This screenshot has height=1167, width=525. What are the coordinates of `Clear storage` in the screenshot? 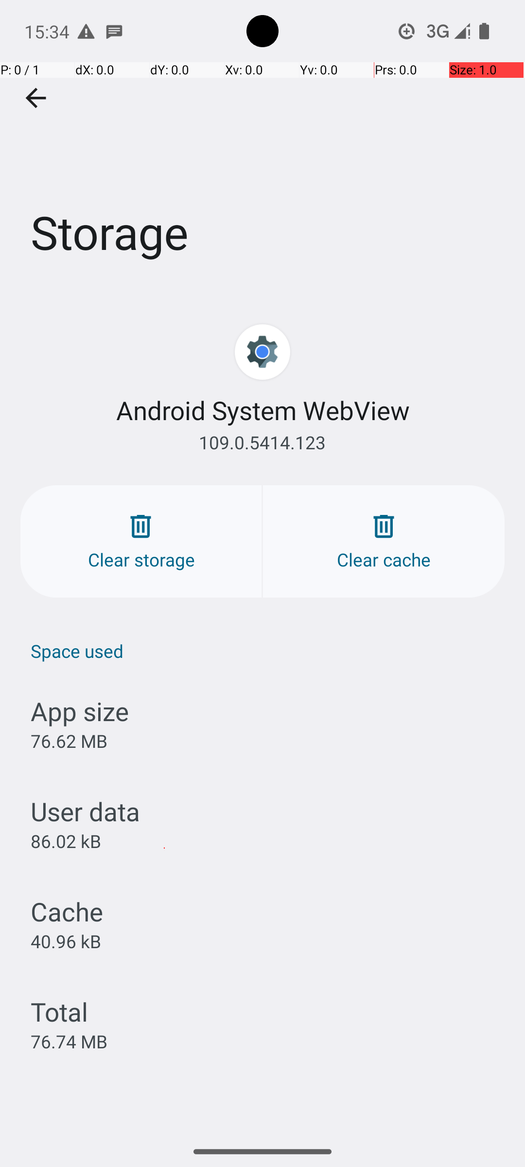 It's located at (141, 542).